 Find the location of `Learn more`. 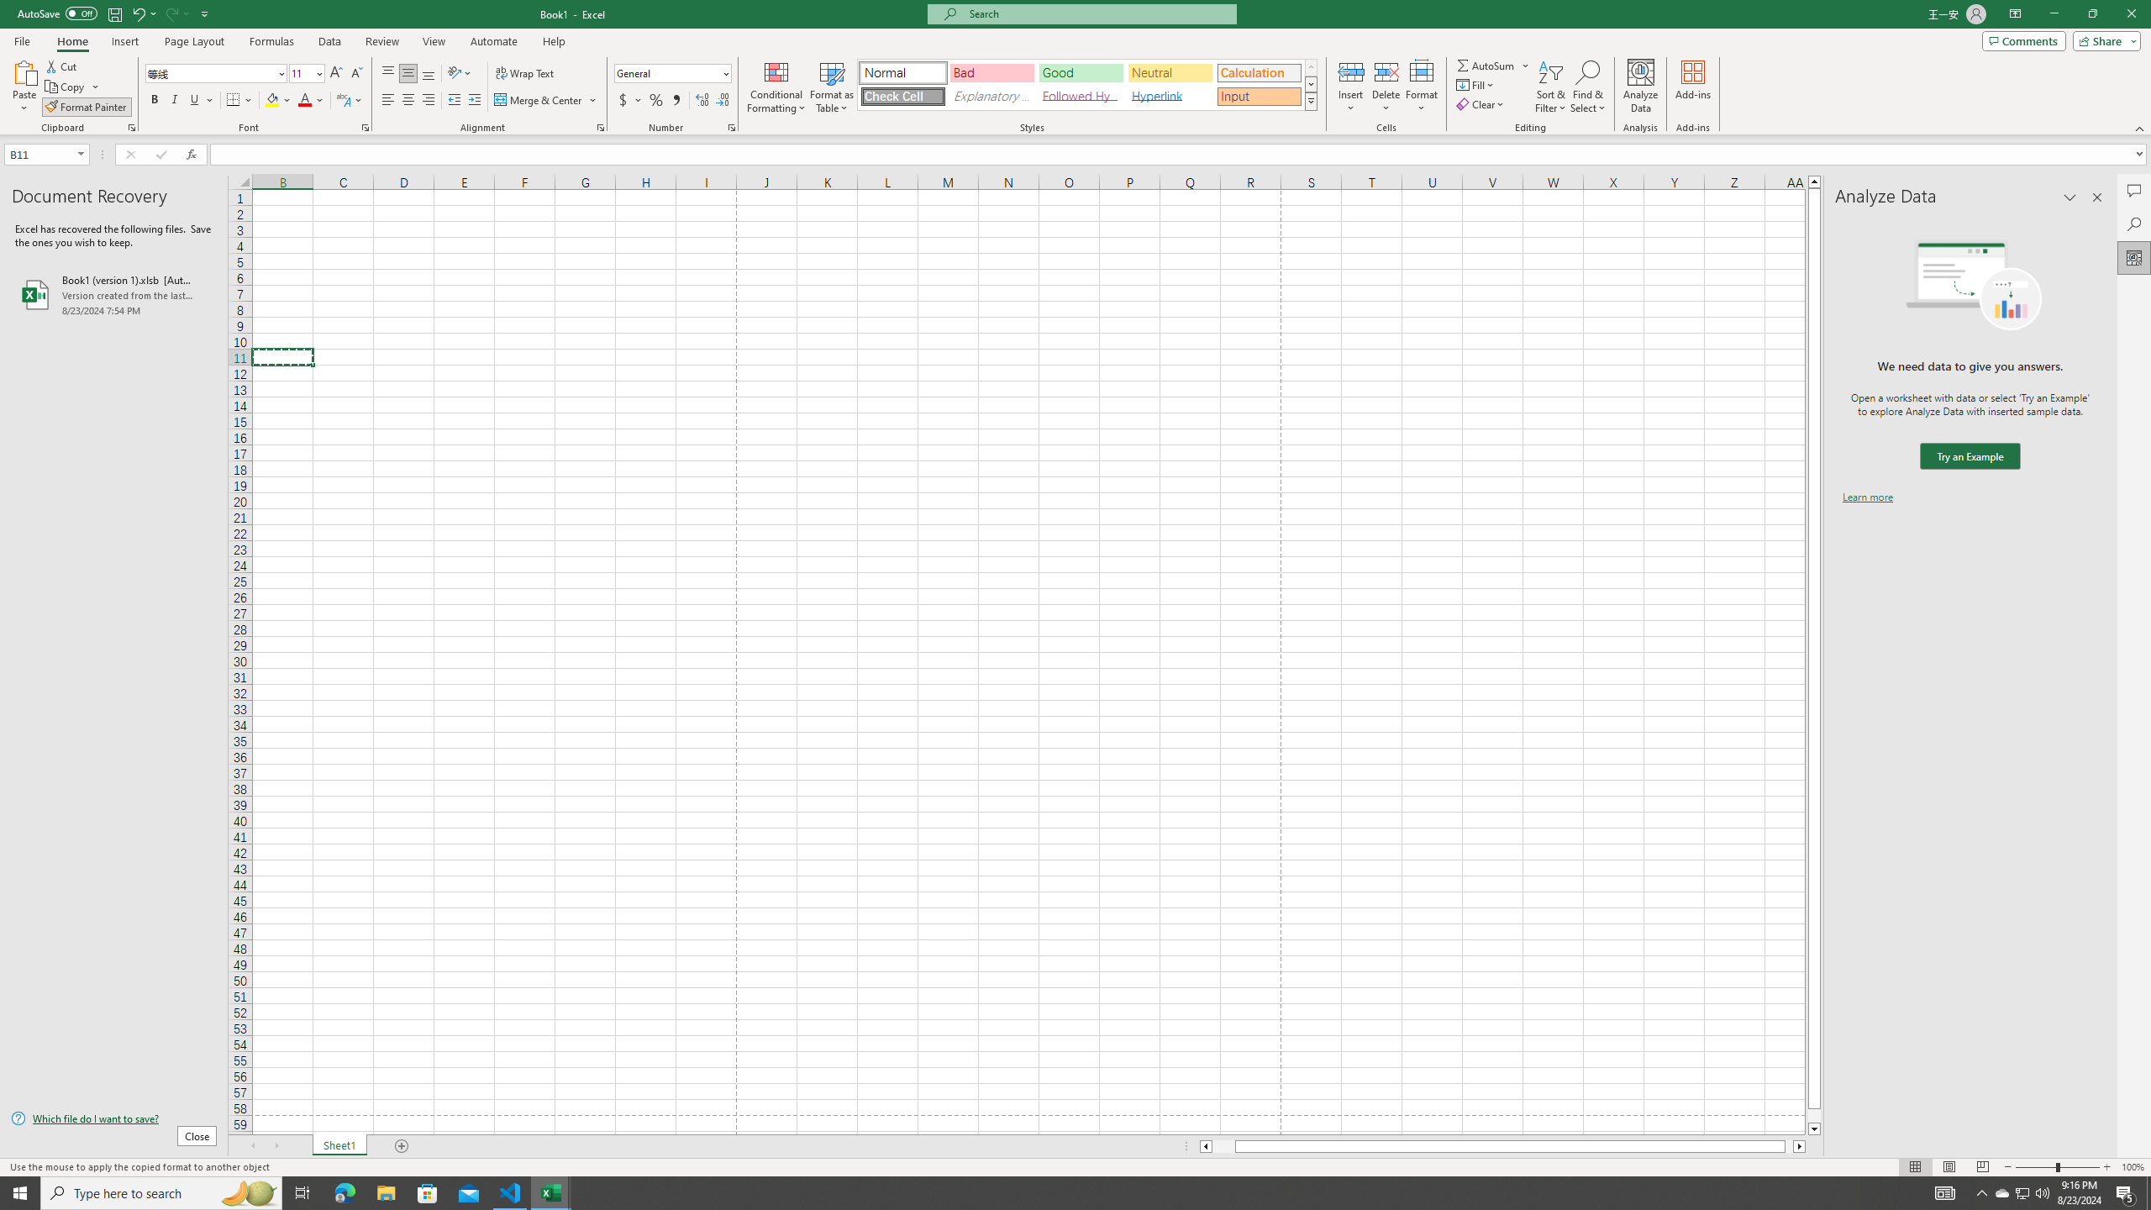

Learn more is located at coordinates (1867, 497).